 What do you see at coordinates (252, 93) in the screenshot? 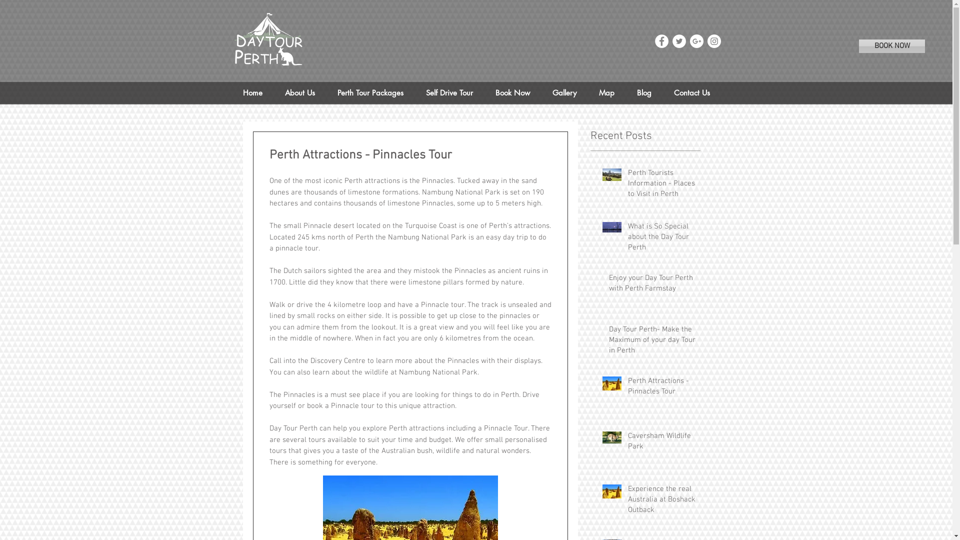
I see `Home` at bounding box center [252, 93].